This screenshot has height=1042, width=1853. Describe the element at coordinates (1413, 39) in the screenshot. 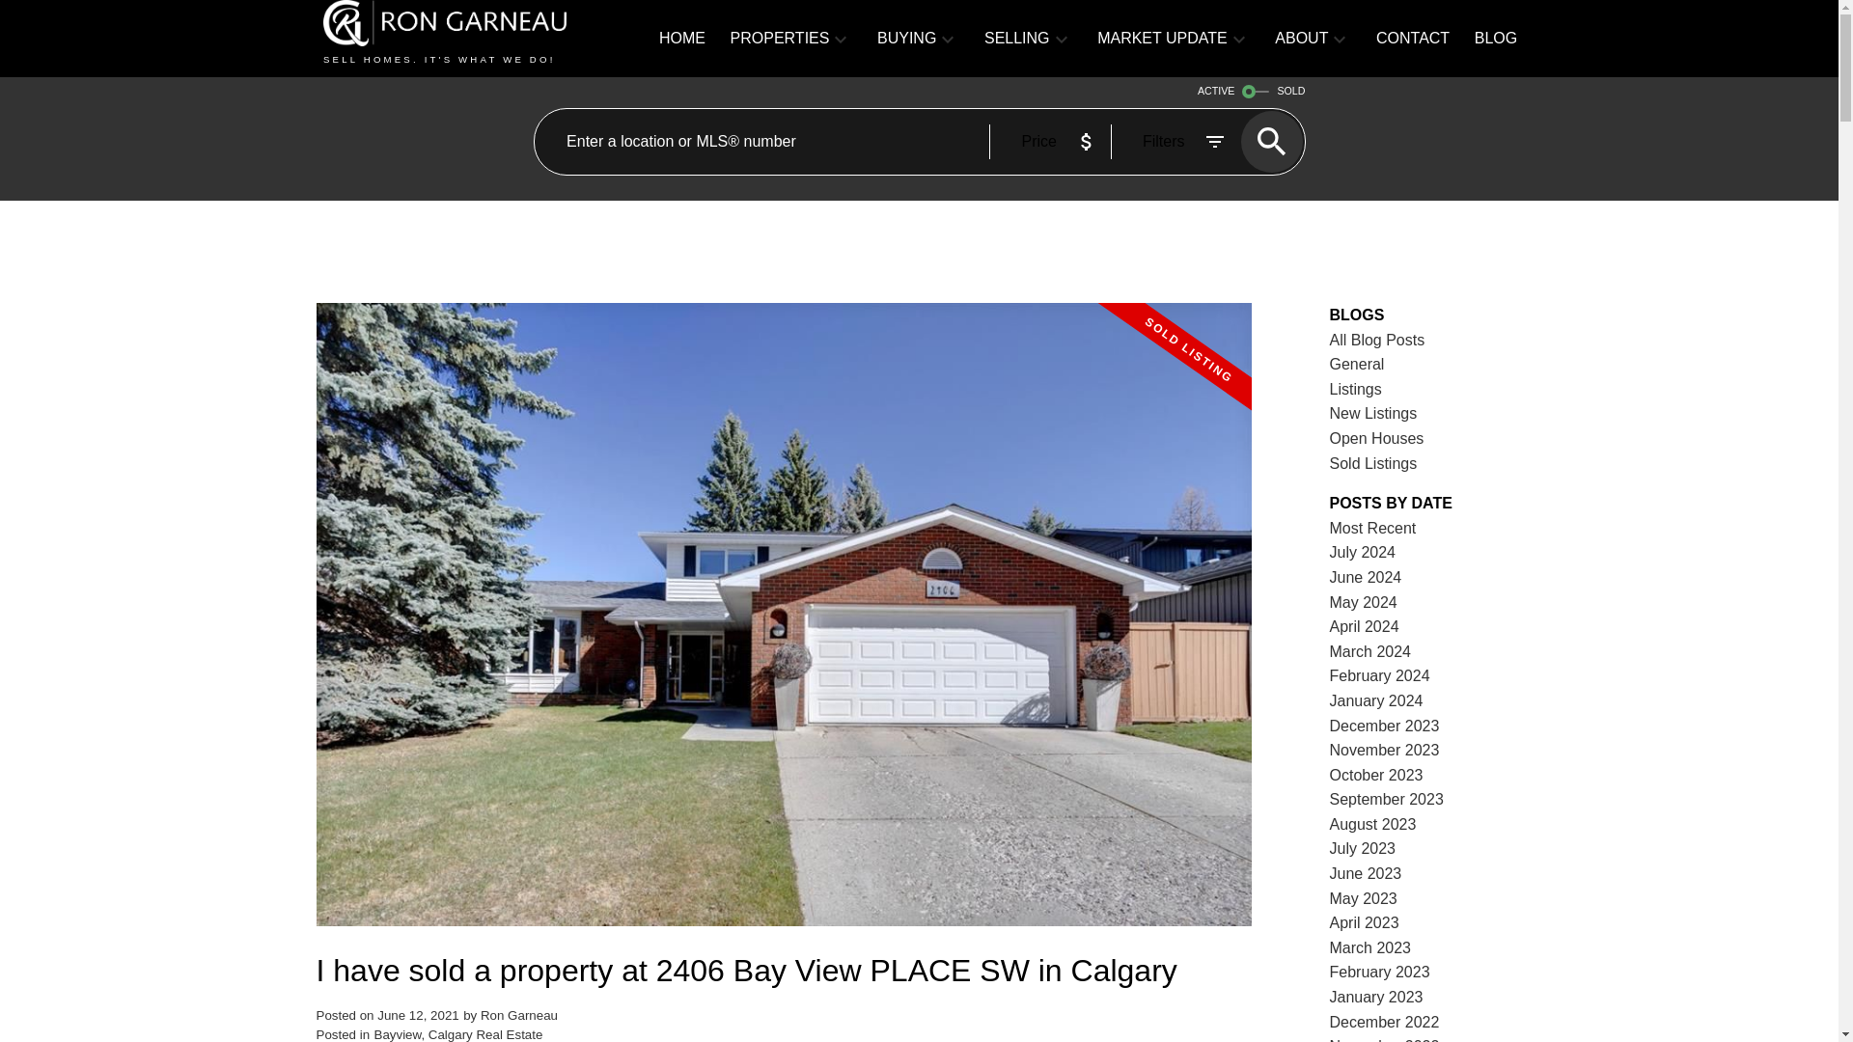

I see `CONTACT` at that location.